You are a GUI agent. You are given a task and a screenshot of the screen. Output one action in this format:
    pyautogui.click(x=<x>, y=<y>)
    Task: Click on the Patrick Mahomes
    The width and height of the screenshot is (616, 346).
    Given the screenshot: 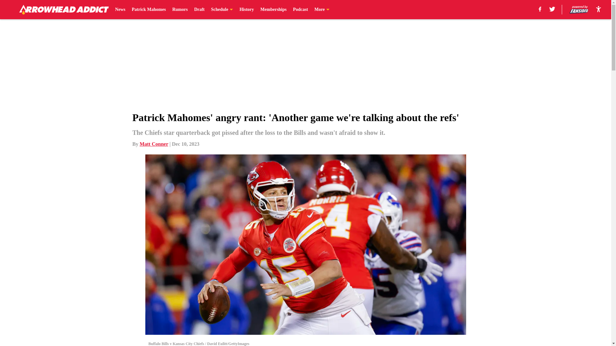 What is the action you would take?
    pyautogui.click(x=149, y=10)
    